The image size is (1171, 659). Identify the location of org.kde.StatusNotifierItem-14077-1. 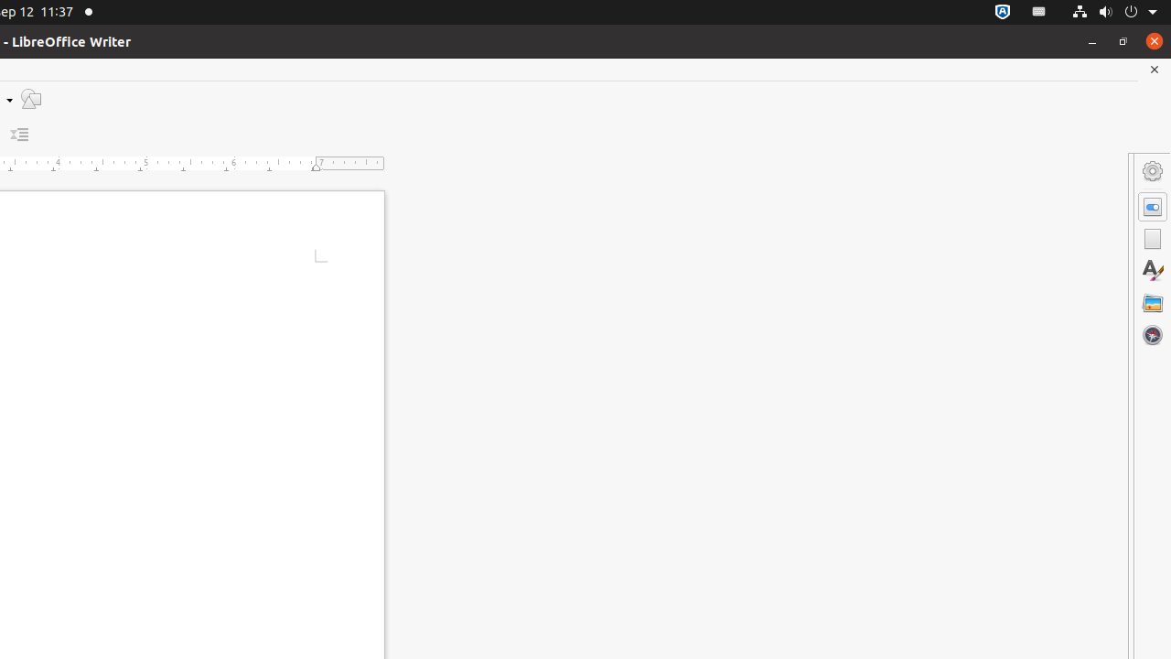
(1039, 13).